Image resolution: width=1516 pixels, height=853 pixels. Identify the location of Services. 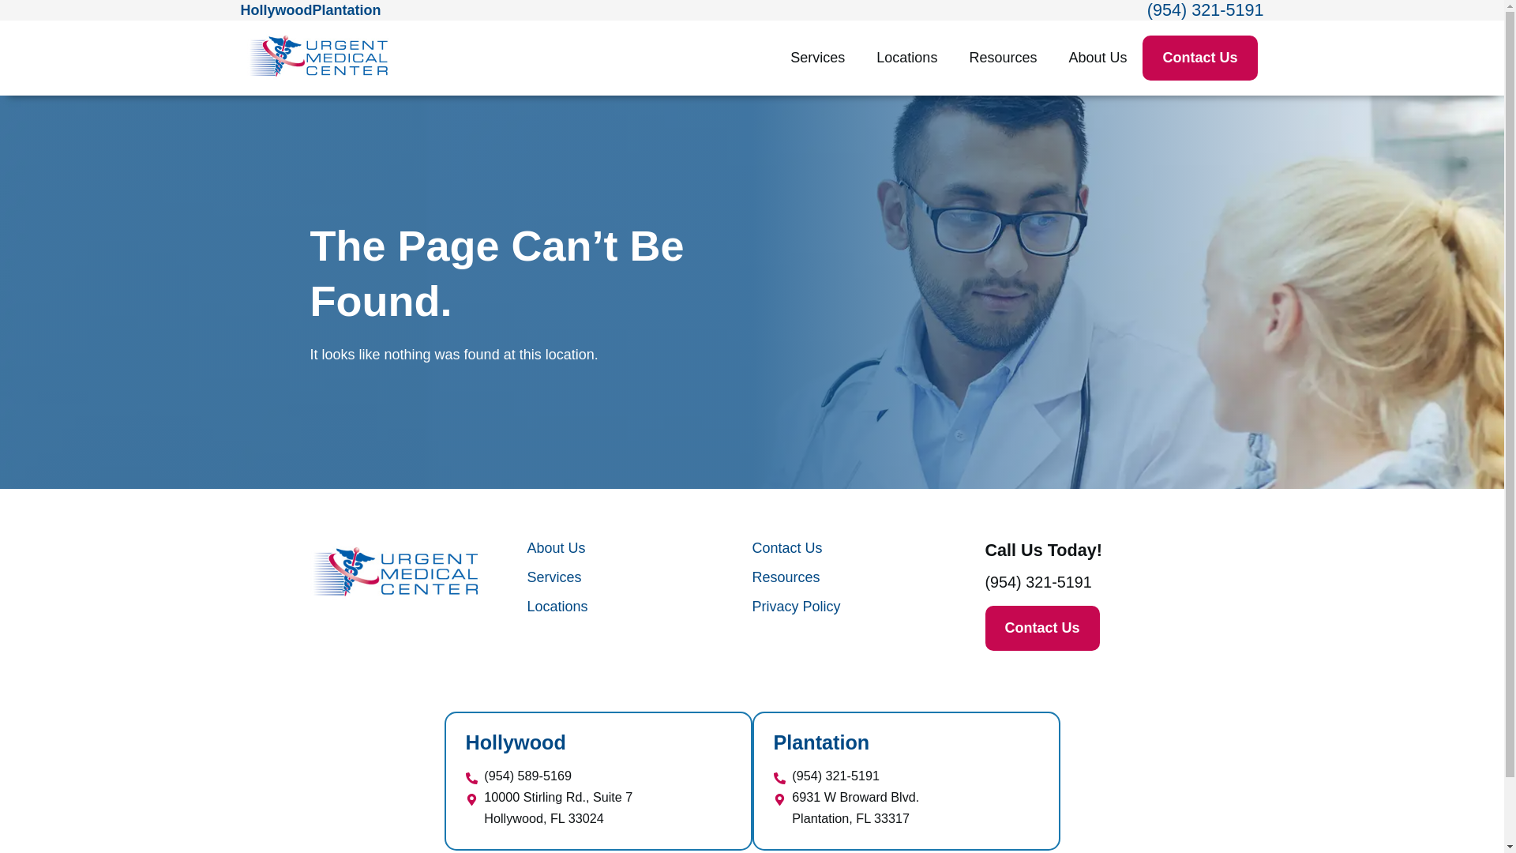
(818, 57).